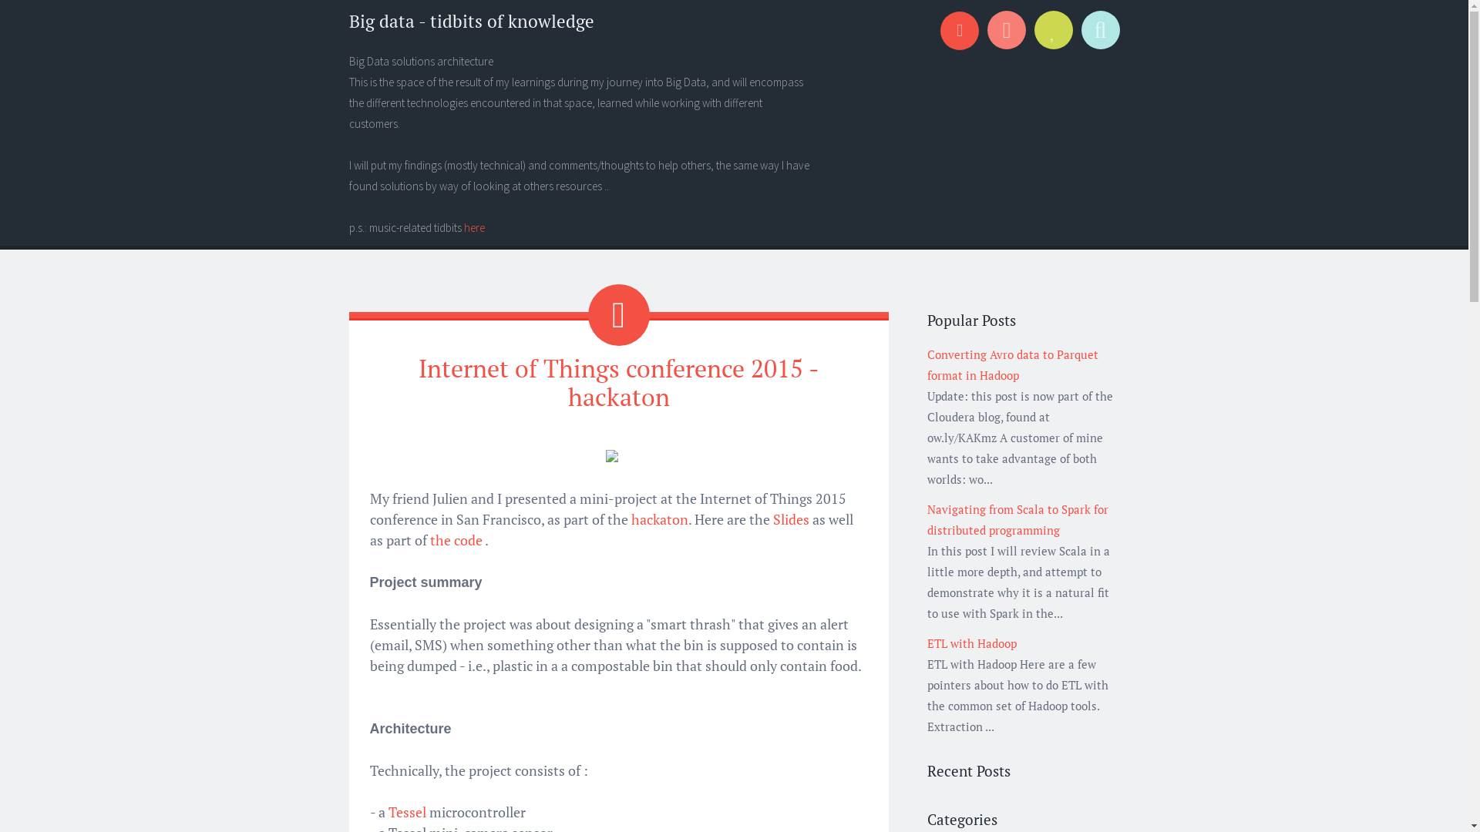 Image resolution: width=1480 pixels, height=832 pixels. Describe the element at coordinates (971, 643) in the screenshot. I see `ETL with Hadoop` at that location.